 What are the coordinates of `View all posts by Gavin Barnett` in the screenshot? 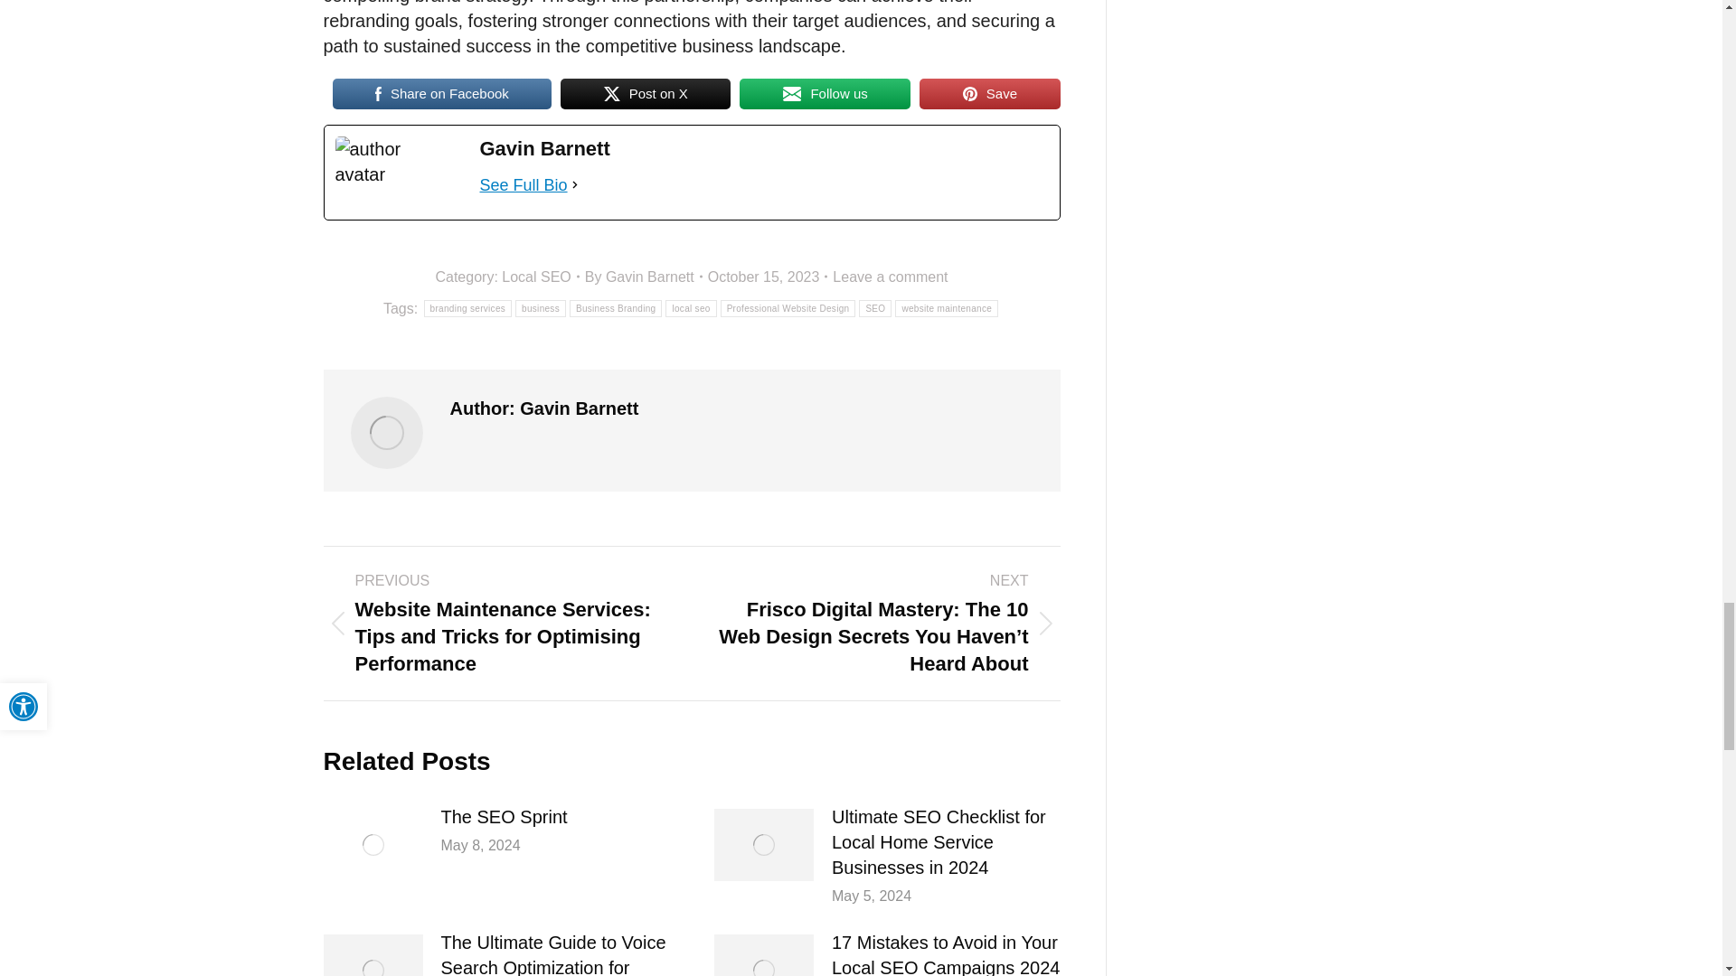 It's located at (644, 277).